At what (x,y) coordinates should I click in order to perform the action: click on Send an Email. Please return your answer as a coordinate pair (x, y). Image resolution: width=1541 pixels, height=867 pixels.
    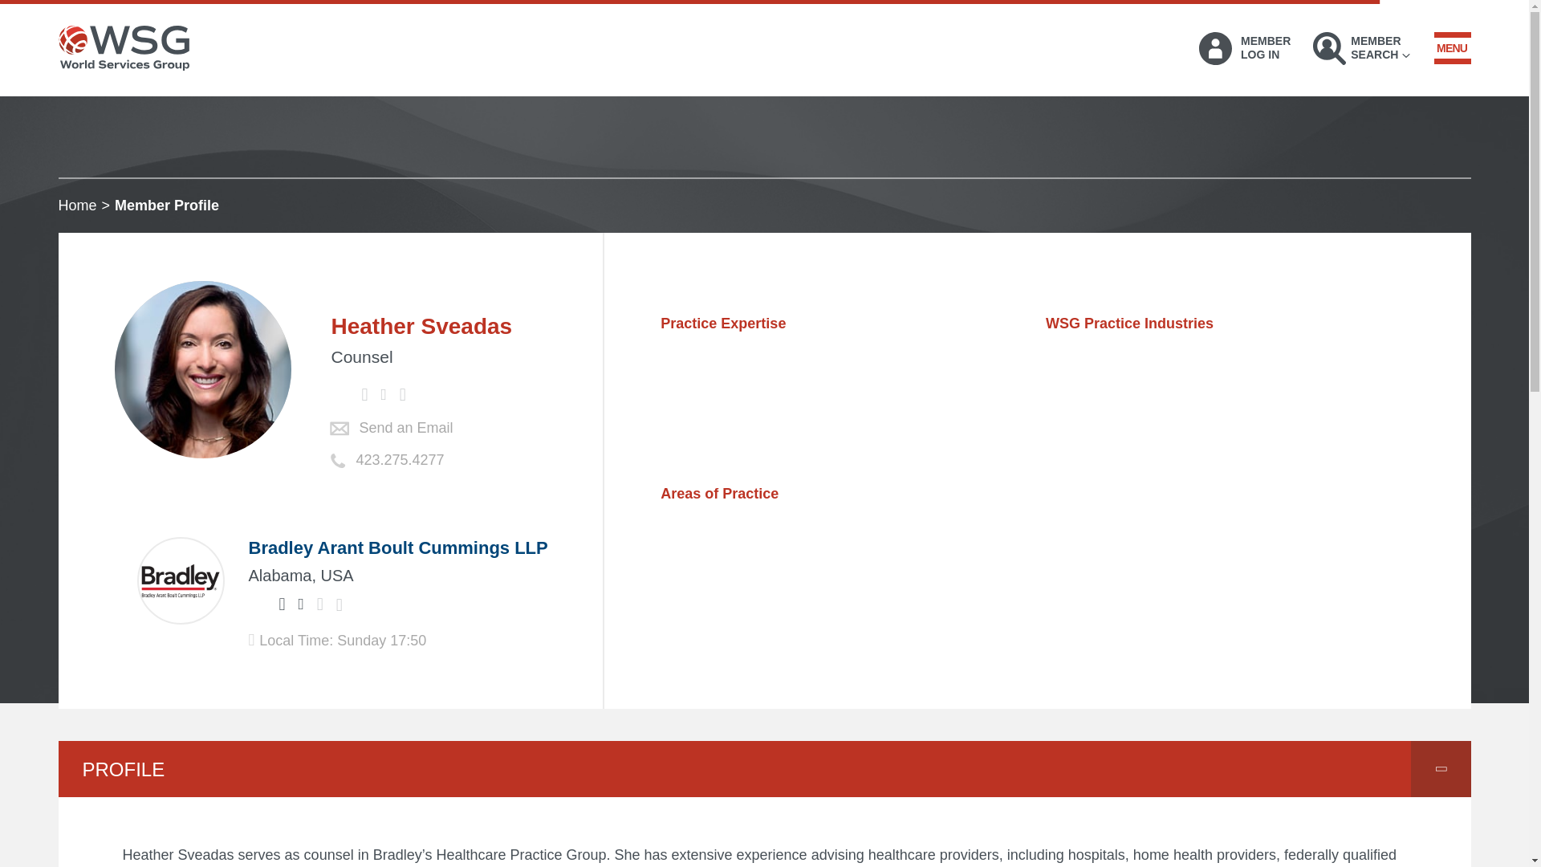
    Looking at the image, I should click on (400, 460).